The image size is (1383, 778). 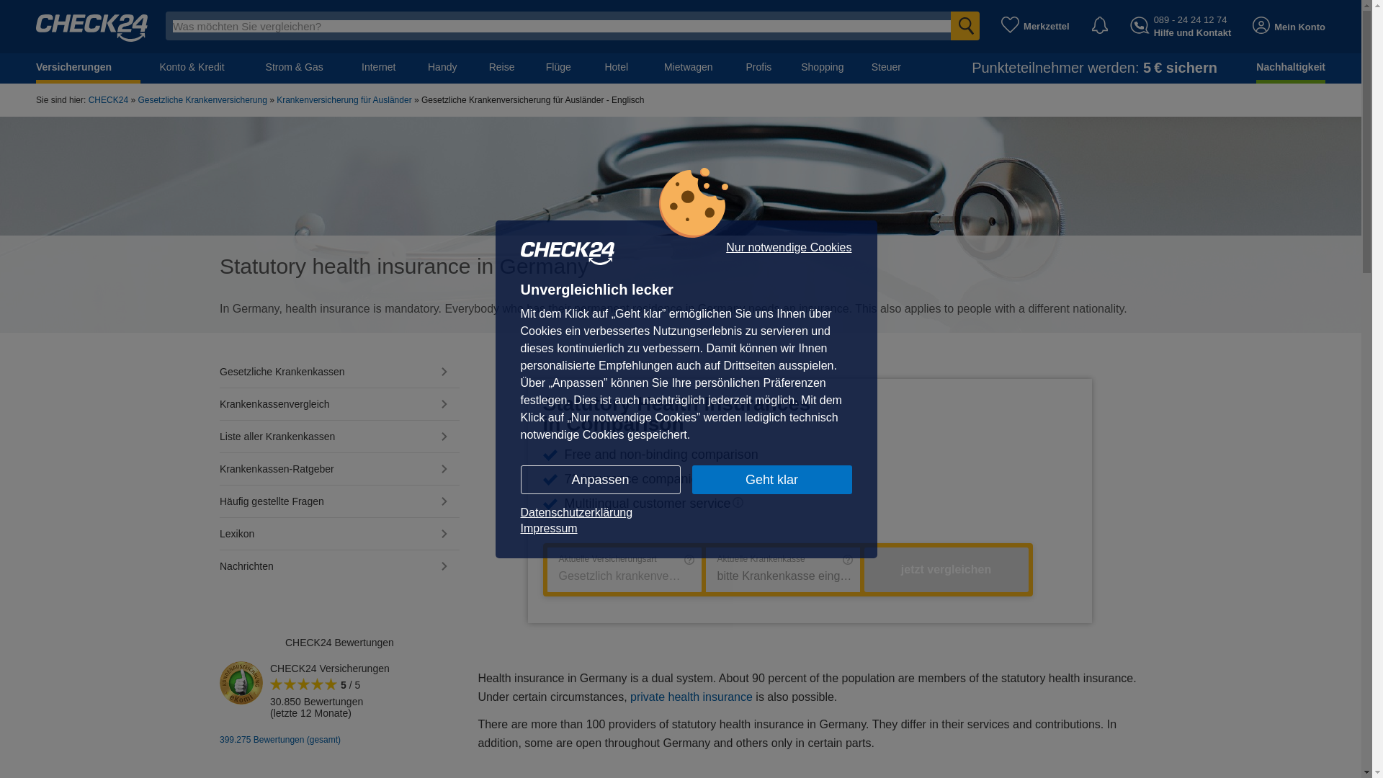 What do you see at coordinates (599, 479) in the screenshot?
I see `Anpassen` at bounding box center [599, 479].